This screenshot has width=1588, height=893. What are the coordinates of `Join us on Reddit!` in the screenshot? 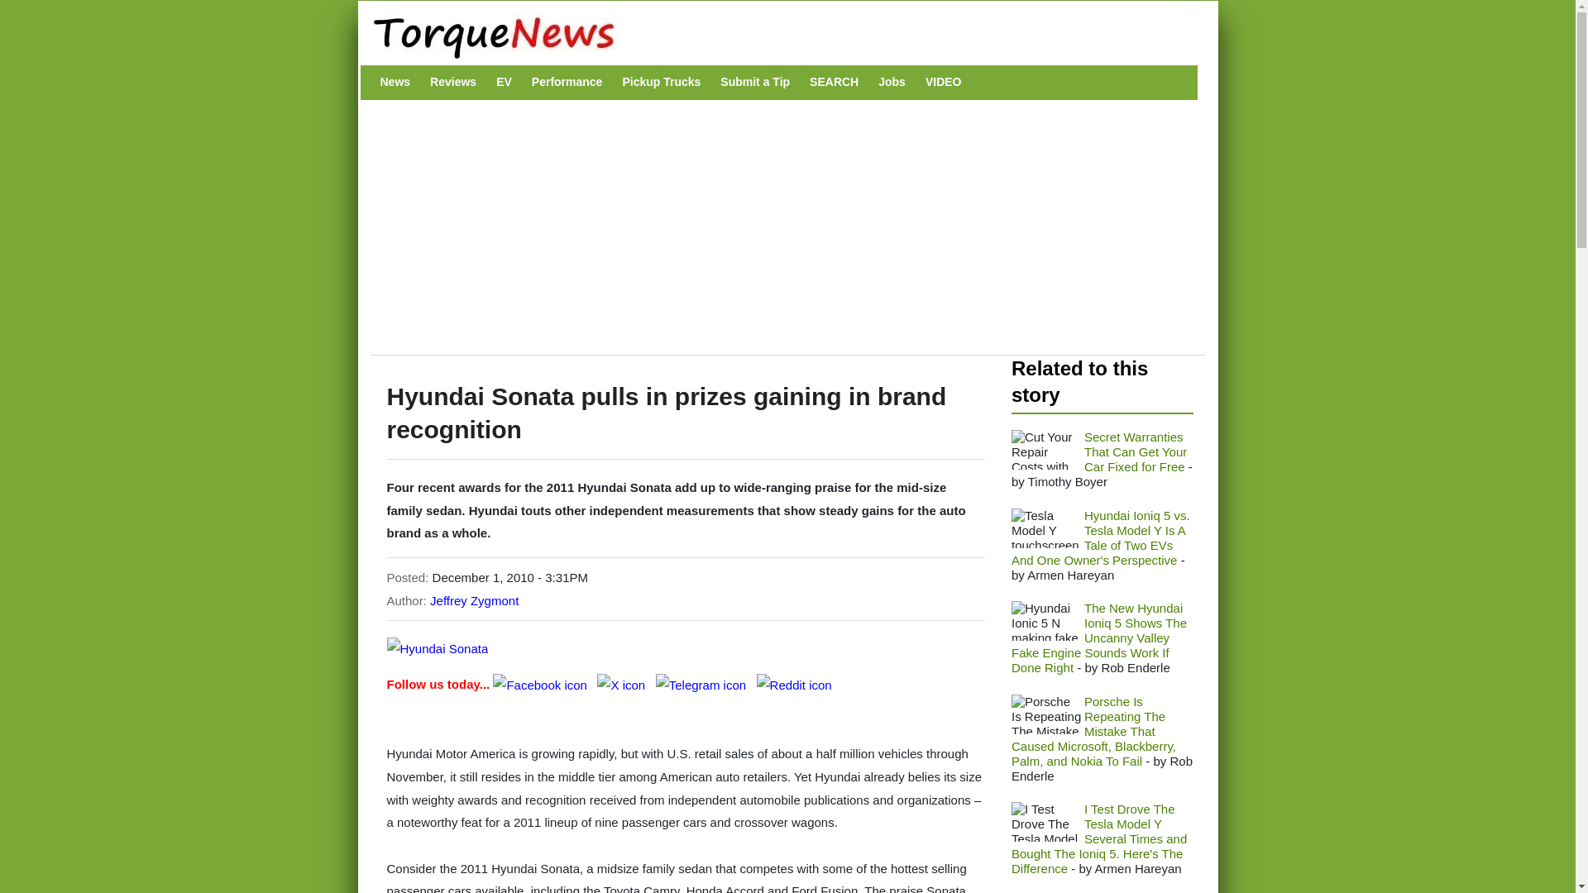 It's located at (794, 683).